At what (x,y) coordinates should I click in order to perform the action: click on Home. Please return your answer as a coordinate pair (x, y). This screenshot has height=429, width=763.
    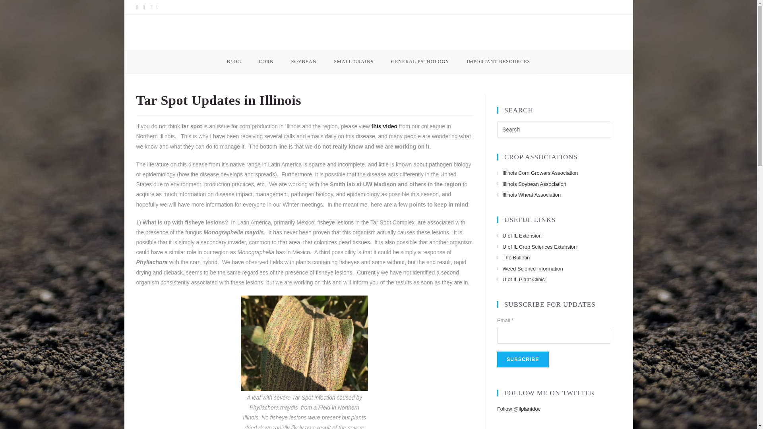
    Looking at the image, I should click on (553, 7).